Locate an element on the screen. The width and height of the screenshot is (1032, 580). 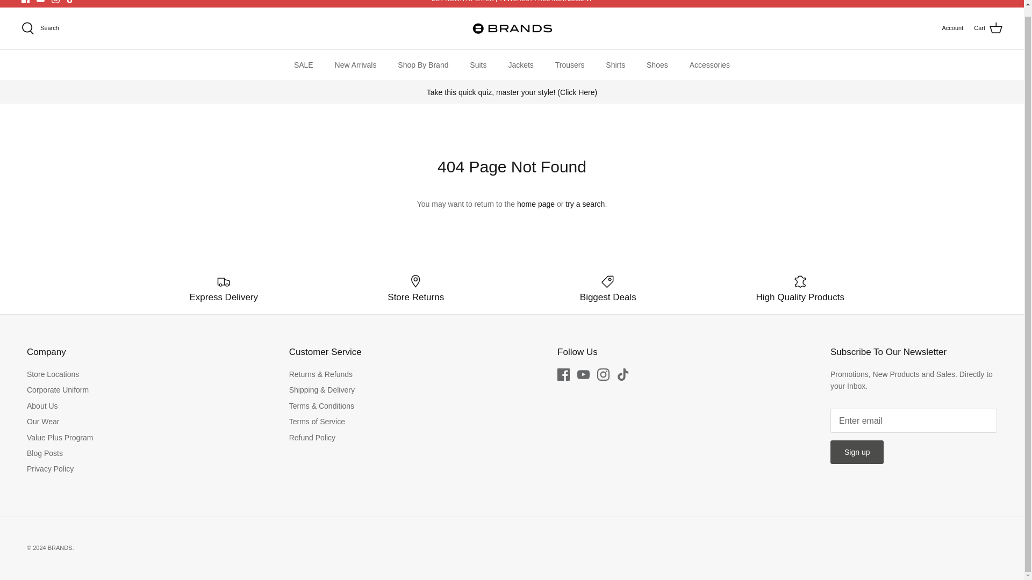
Youtube is located at coordinates (583, 374).